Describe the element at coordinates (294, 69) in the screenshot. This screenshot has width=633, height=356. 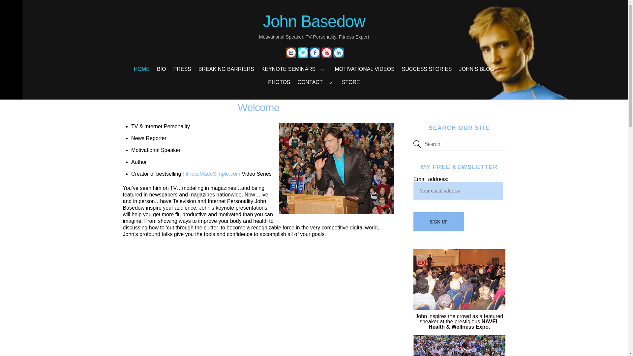
I see `KEYNOTE SEMINARS` at that location.